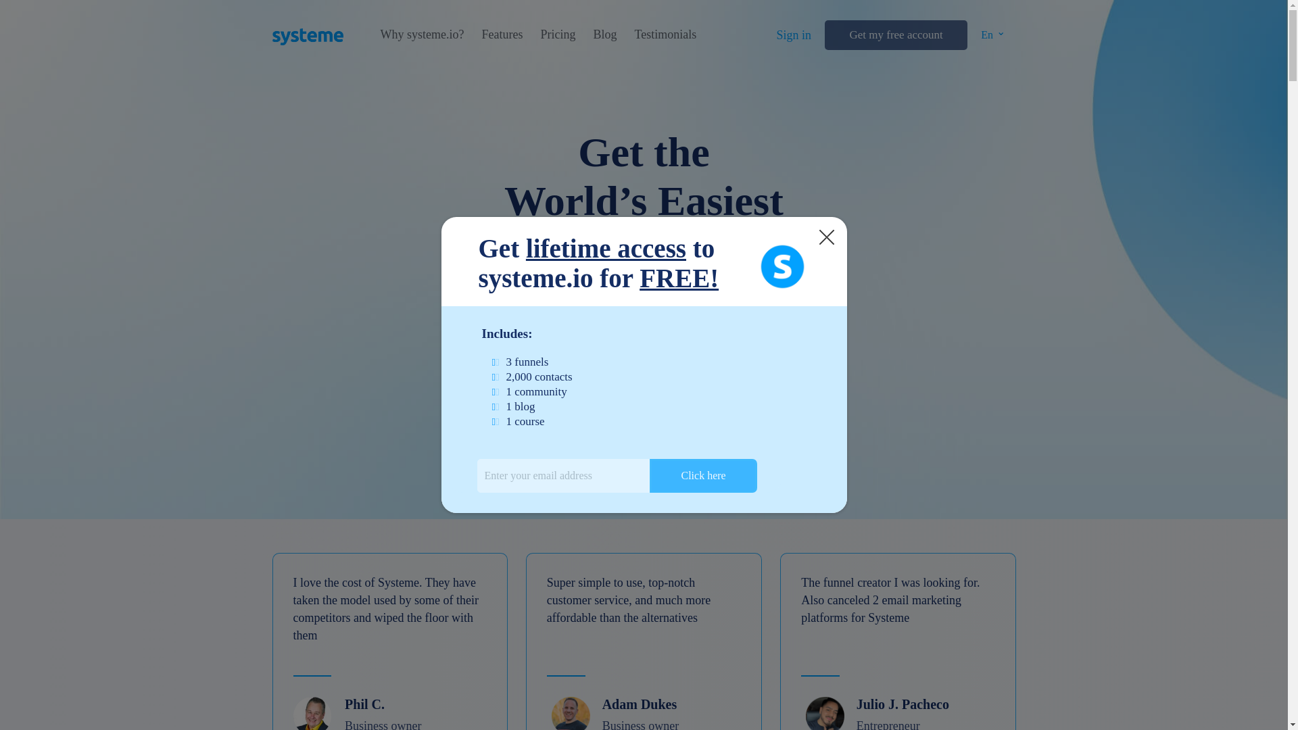 This screenshot has height=730, width=1298. I want to click on Sign in, so click(794, 35).